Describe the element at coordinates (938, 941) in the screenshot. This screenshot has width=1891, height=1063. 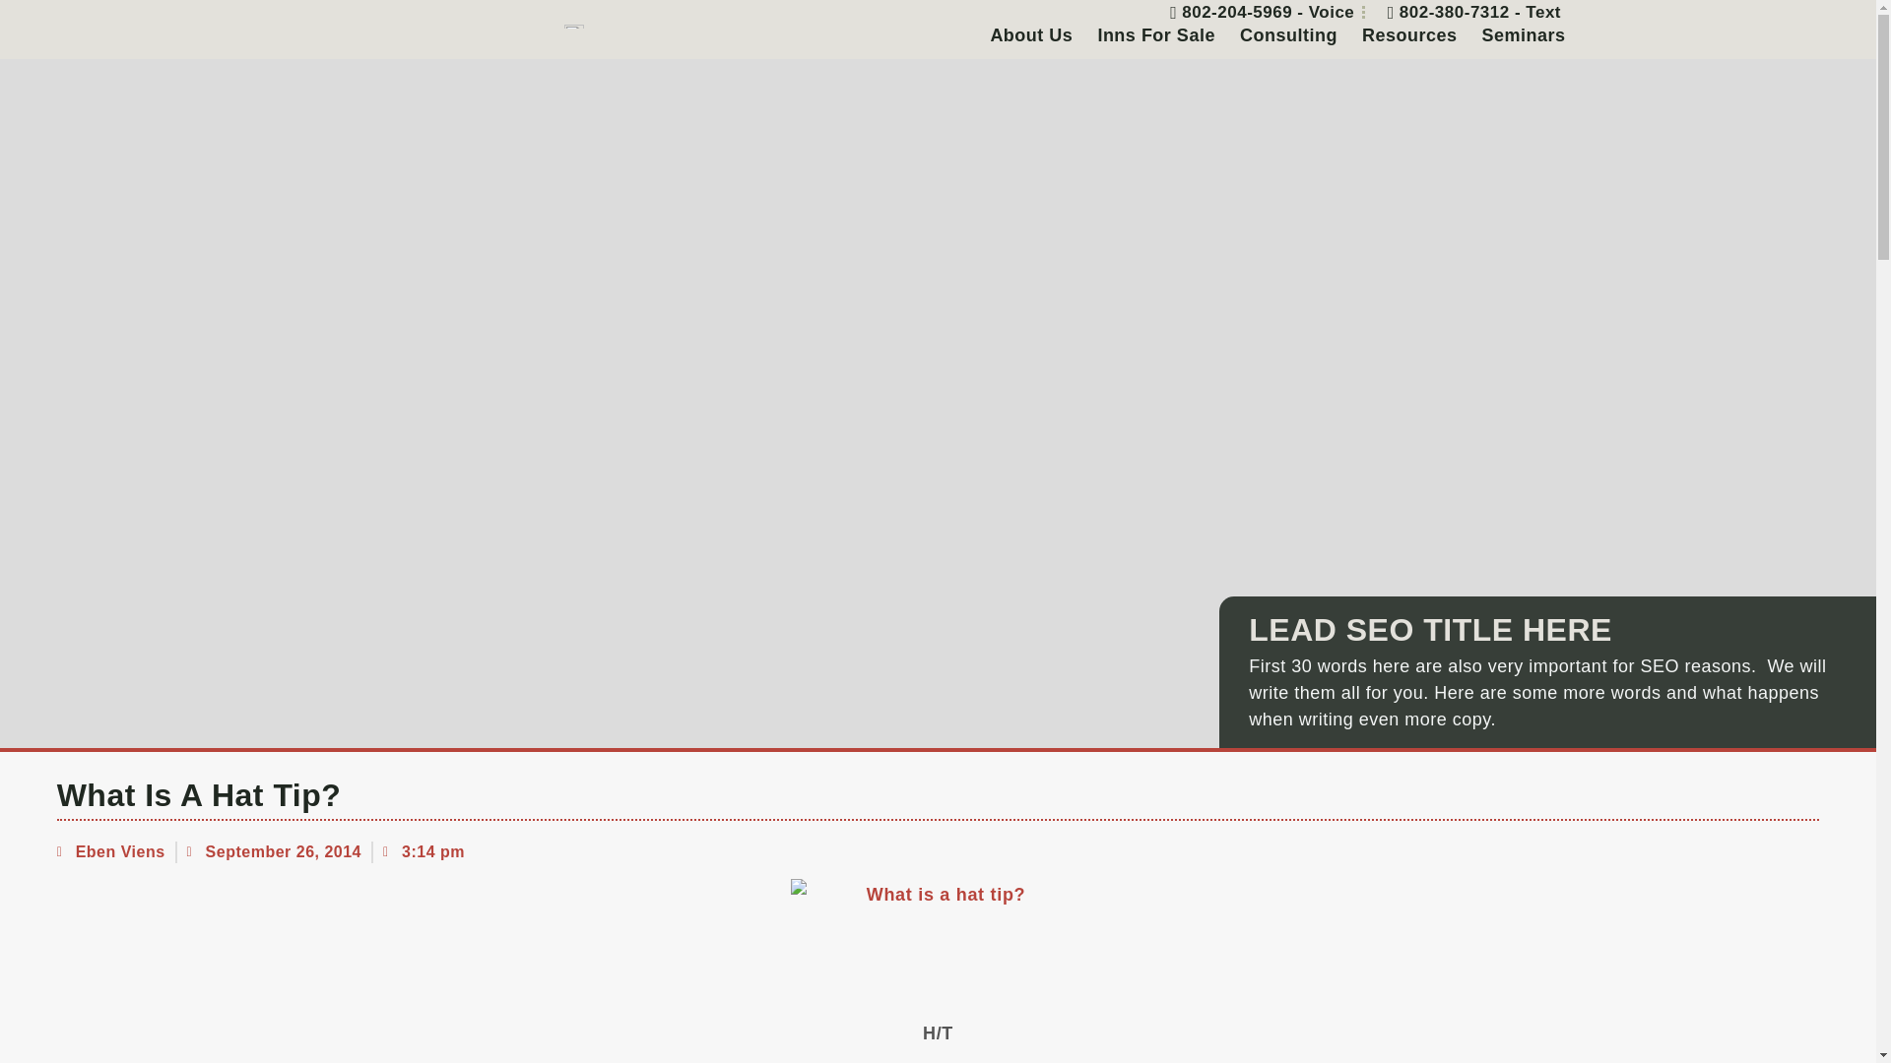
I see `What is a Hat Tip? 1` at that location.